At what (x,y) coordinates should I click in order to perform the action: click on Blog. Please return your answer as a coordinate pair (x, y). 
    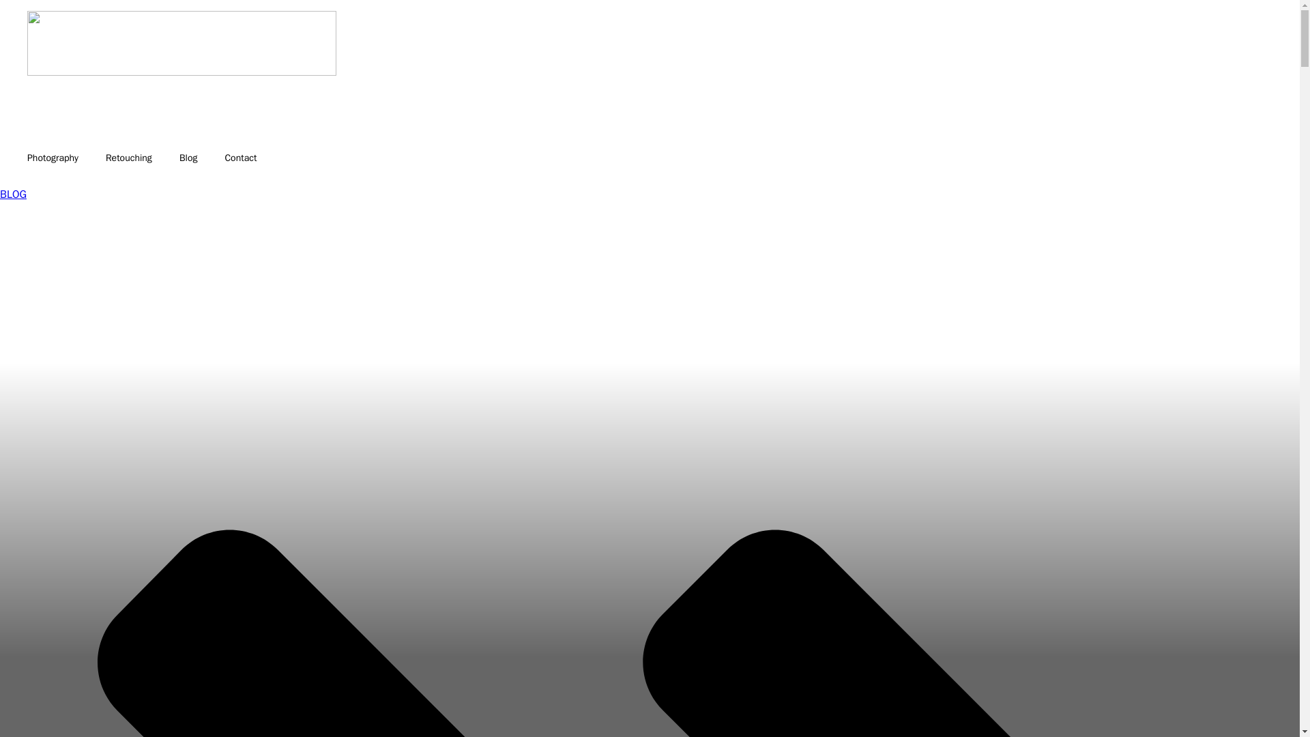
    Looking at the image, I should click on (188, 158).